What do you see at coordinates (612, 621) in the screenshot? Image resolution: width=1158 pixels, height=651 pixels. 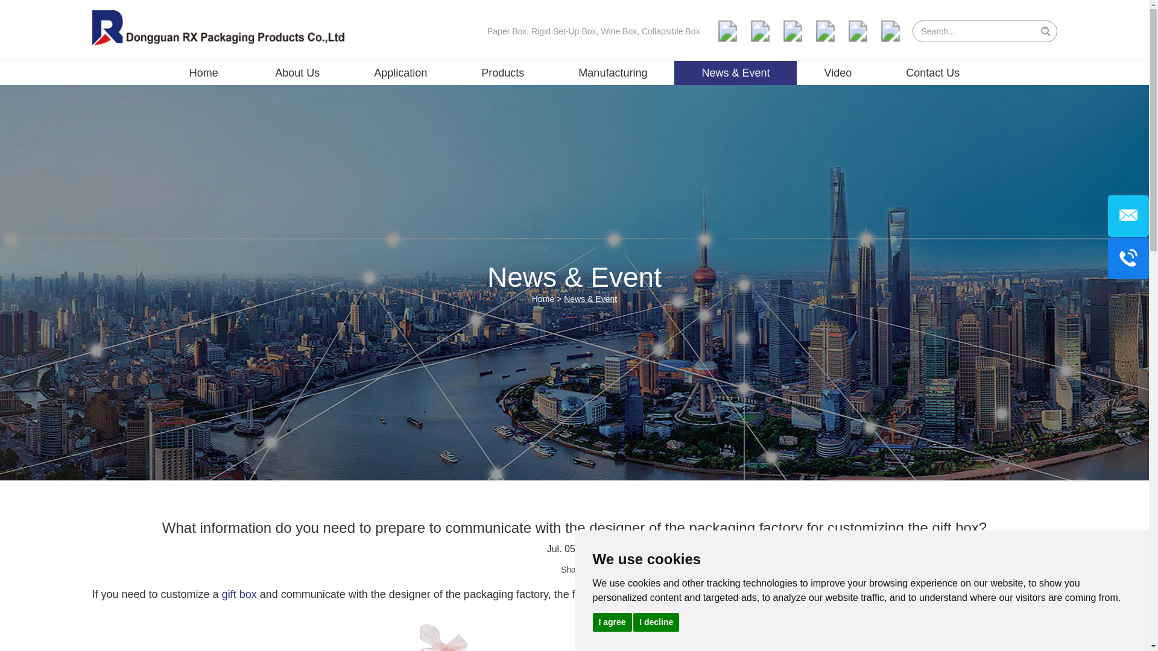 I see `I agree` at bounding box center [612, 621].